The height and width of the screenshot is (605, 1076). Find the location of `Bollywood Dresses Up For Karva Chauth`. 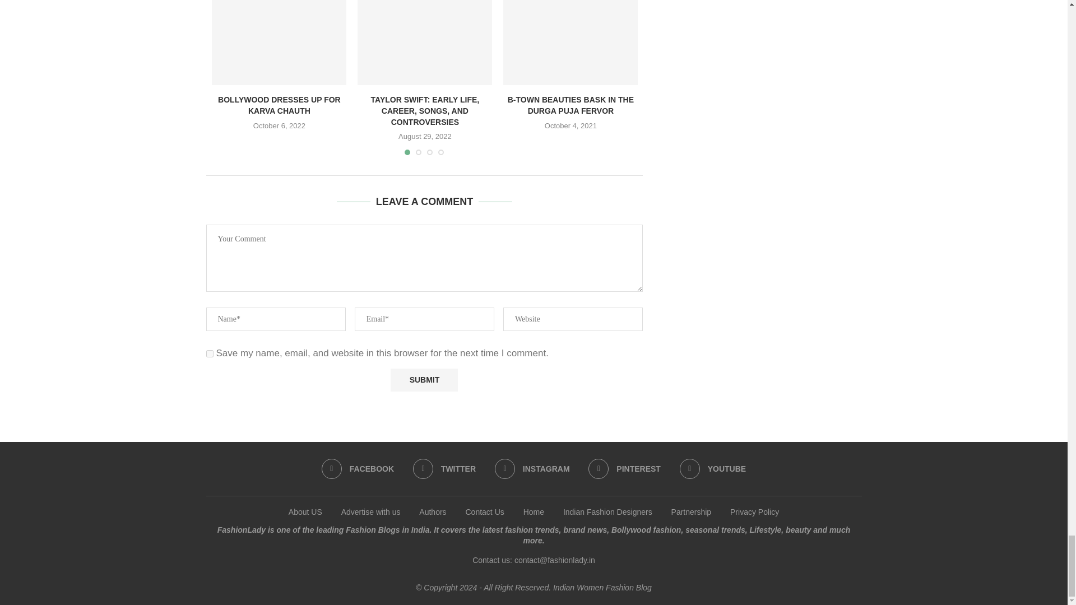

Bollywood Dresses Up For Karva Chauth is located at coordinates (279, 43).